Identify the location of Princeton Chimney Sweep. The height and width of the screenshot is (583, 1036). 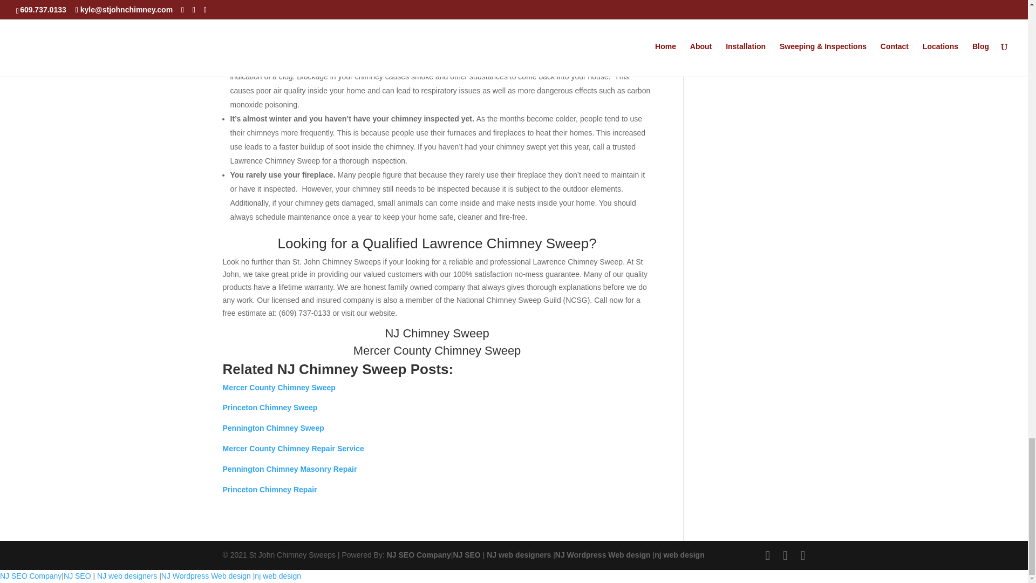
(270, 407).